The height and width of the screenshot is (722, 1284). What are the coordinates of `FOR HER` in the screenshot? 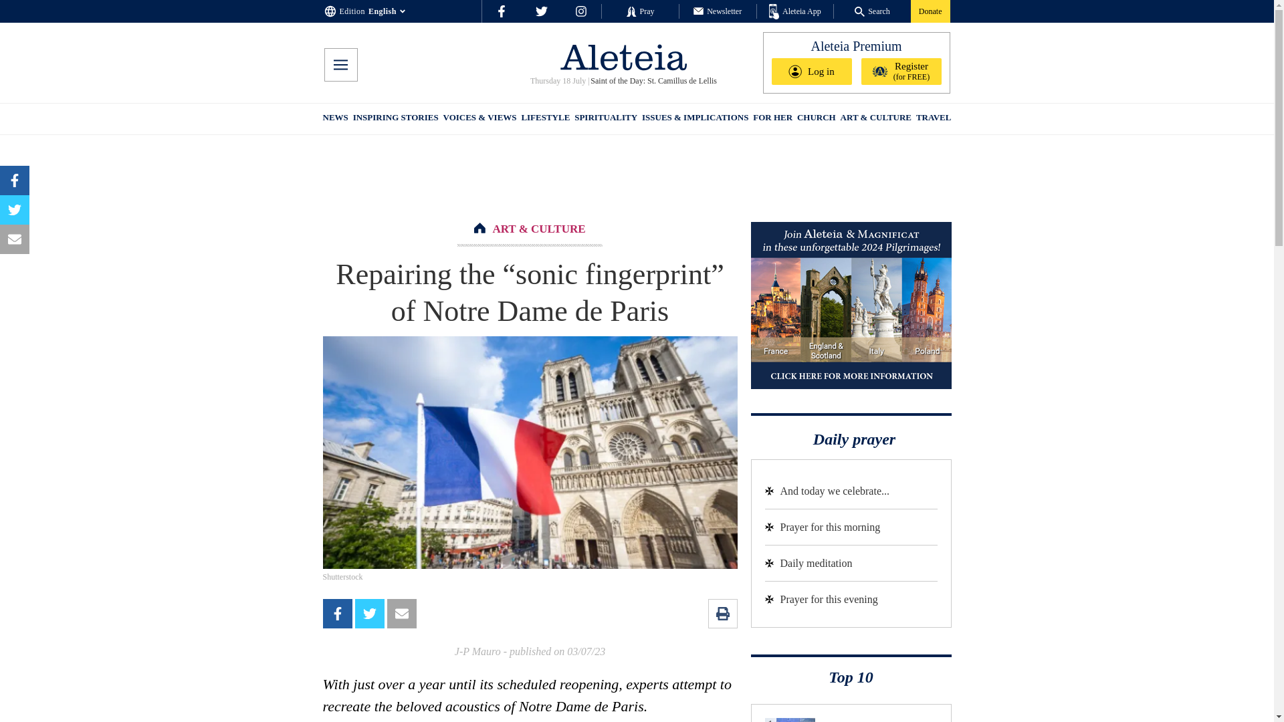 It's located at (772, 119).